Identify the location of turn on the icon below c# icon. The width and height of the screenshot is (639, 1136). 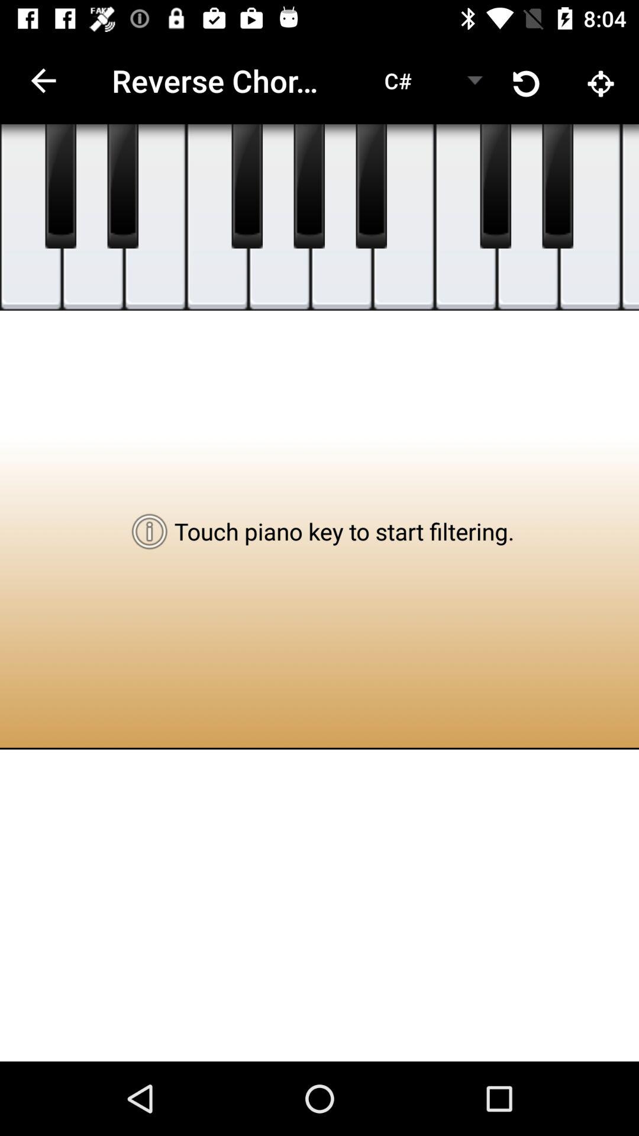
(404, 218).